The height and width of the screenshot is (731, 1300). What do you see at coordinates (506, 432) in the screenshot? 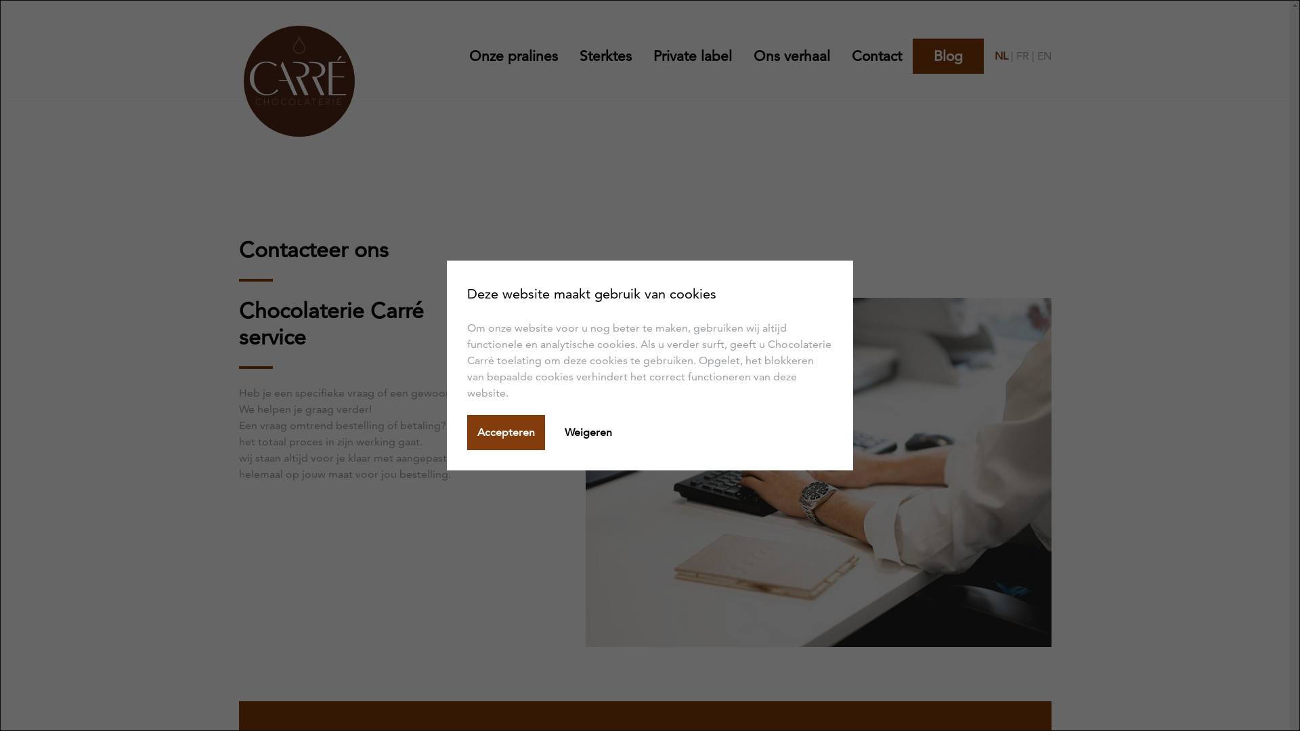
I see `Accepteren` at bounding box center [506, 432].